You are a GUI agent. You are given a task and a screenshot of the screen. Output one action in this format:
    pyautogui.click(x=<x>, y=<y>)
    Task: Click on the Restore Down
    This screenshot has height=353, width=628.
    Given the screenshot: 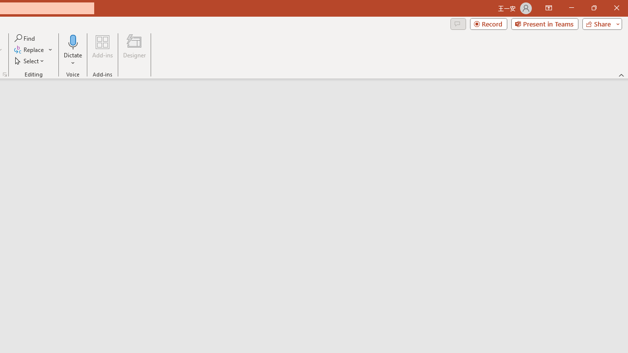 What is the action you would take?
    pyautogui.click(x=594, y=8)
    